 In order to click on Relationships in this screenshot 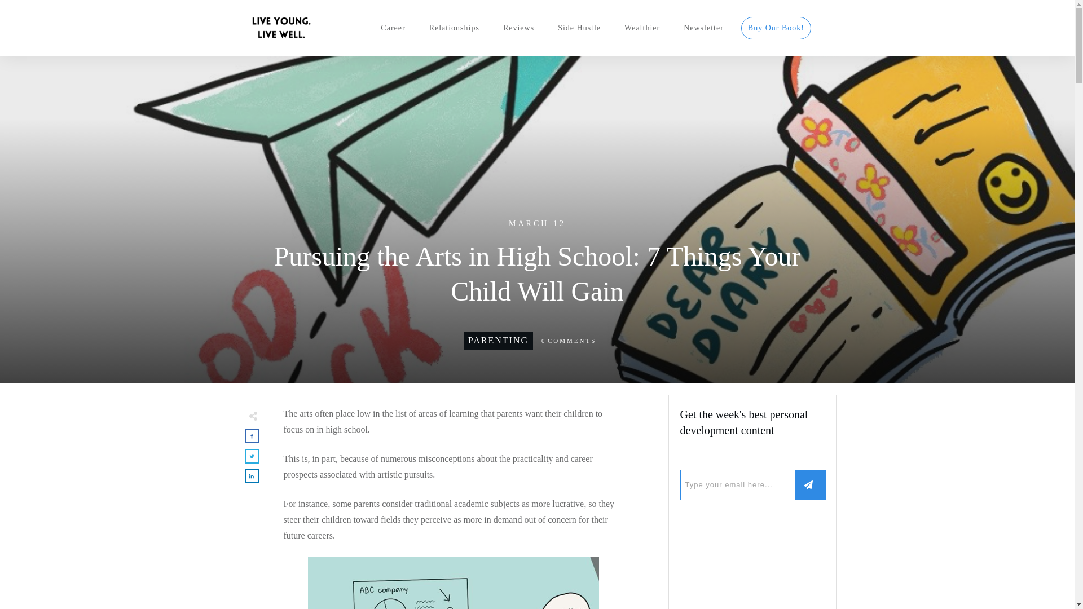, I will do `click(454, 28)`.